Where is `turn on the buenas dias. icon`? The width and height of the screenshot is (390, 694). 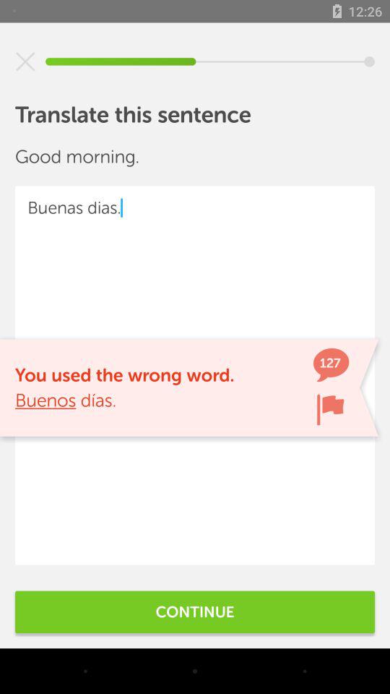
turn on the buenas dias. icon is located at coordinates (195, 375).